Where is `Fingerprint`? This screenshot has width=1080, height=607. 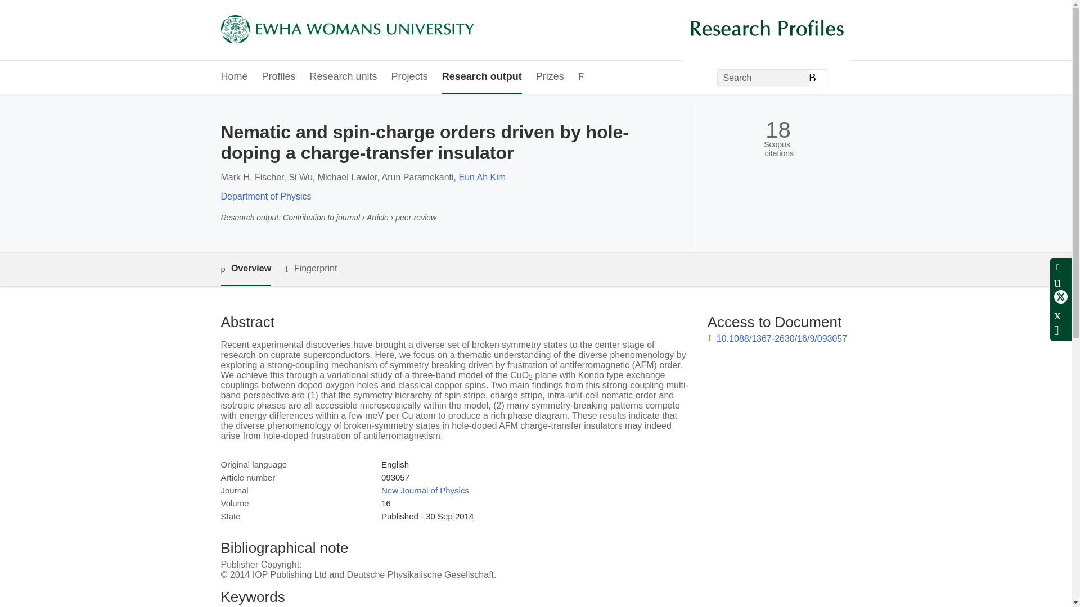 Fingerprint is located at coordinates (310, 269).